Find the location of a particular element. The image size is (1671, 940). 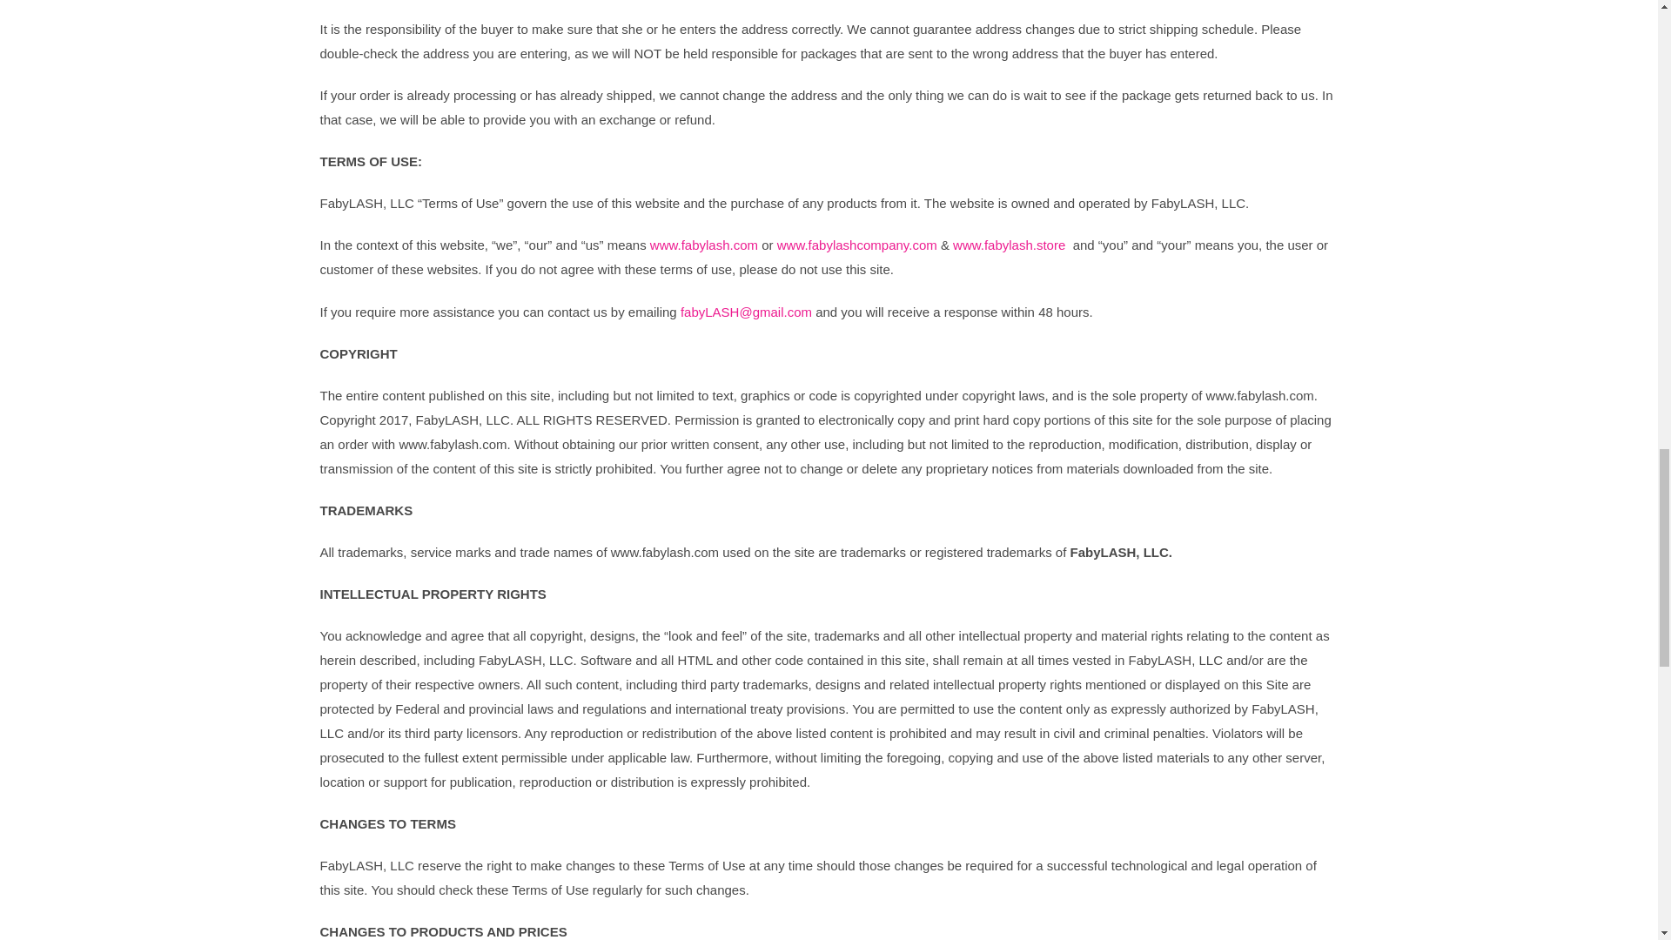

www.fabylash.store is located at coordinates (1009, 245).